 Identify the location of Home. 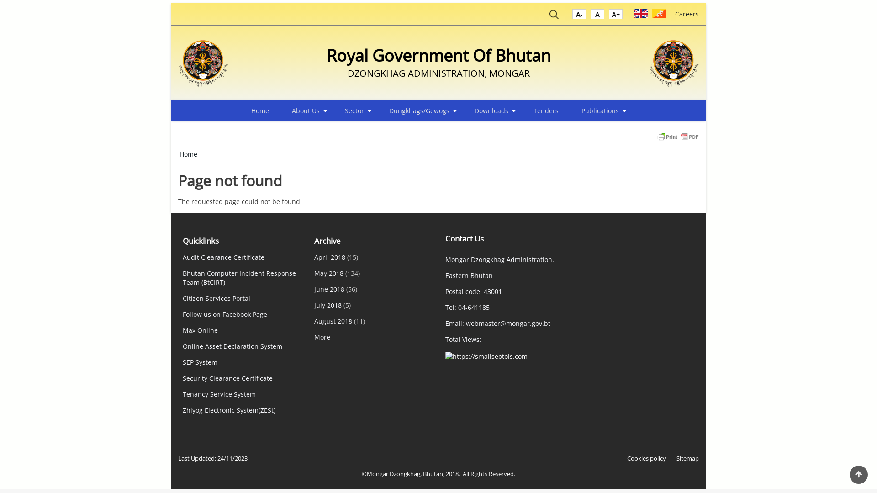
(260, 110).